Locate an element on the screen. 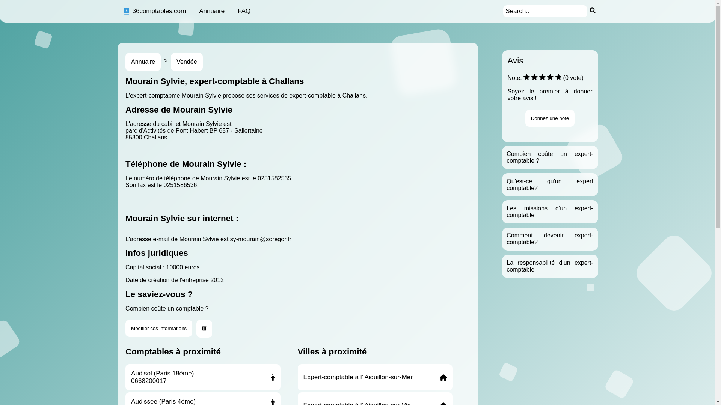  FAQ is located at coordinates (244, 11).